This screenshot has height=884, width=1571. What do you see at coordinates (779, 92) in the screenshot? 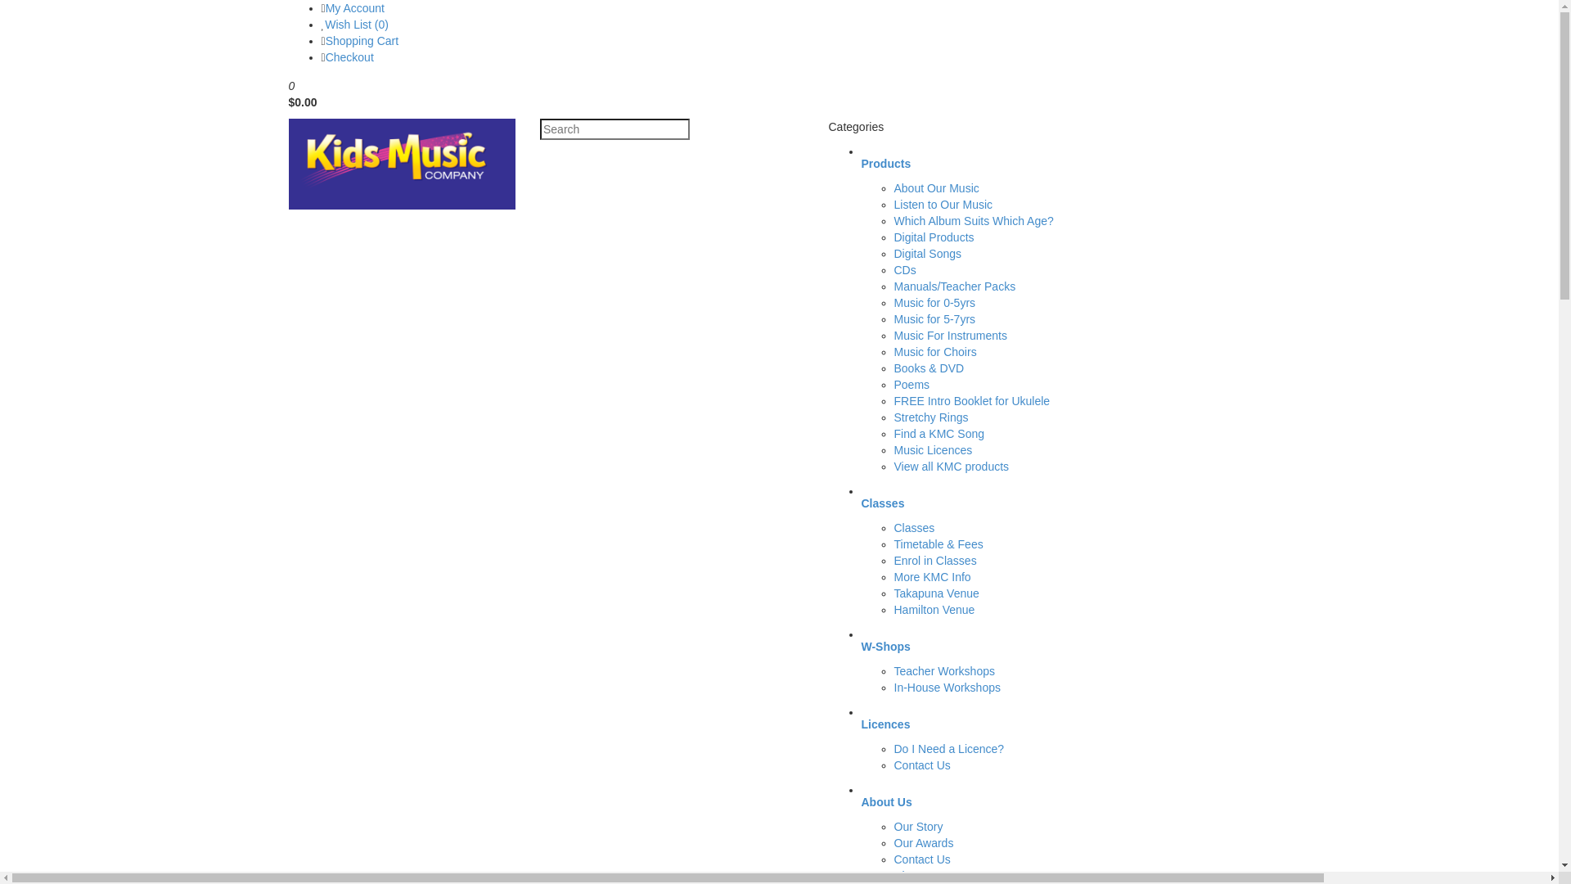
I see `0
$0.00` at bounding box center [779, 92].